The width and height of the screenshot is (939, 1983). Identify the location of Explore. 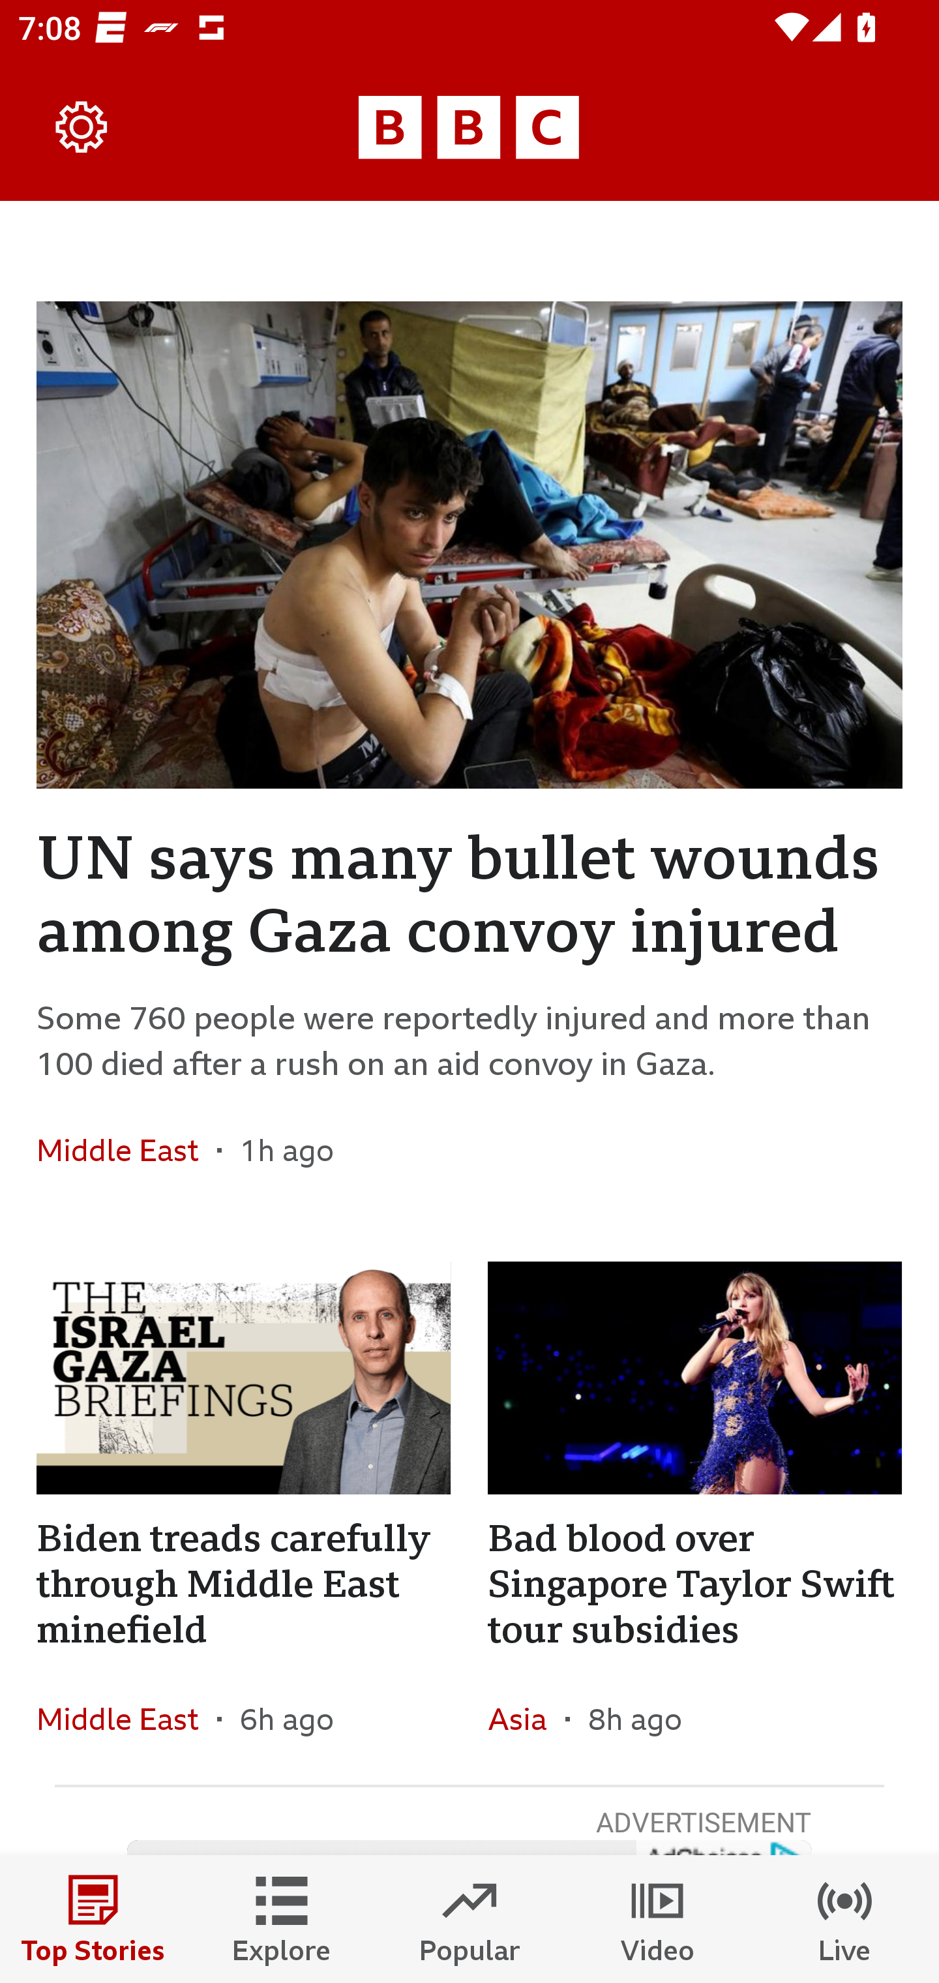
(282, 1919).